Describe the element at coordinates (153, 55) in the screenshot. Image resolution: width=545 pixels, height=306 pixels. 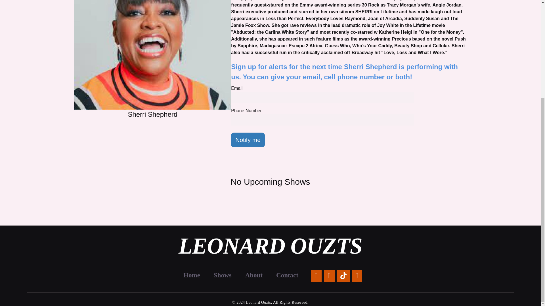
I see `Sherri Shepherd` at that location.